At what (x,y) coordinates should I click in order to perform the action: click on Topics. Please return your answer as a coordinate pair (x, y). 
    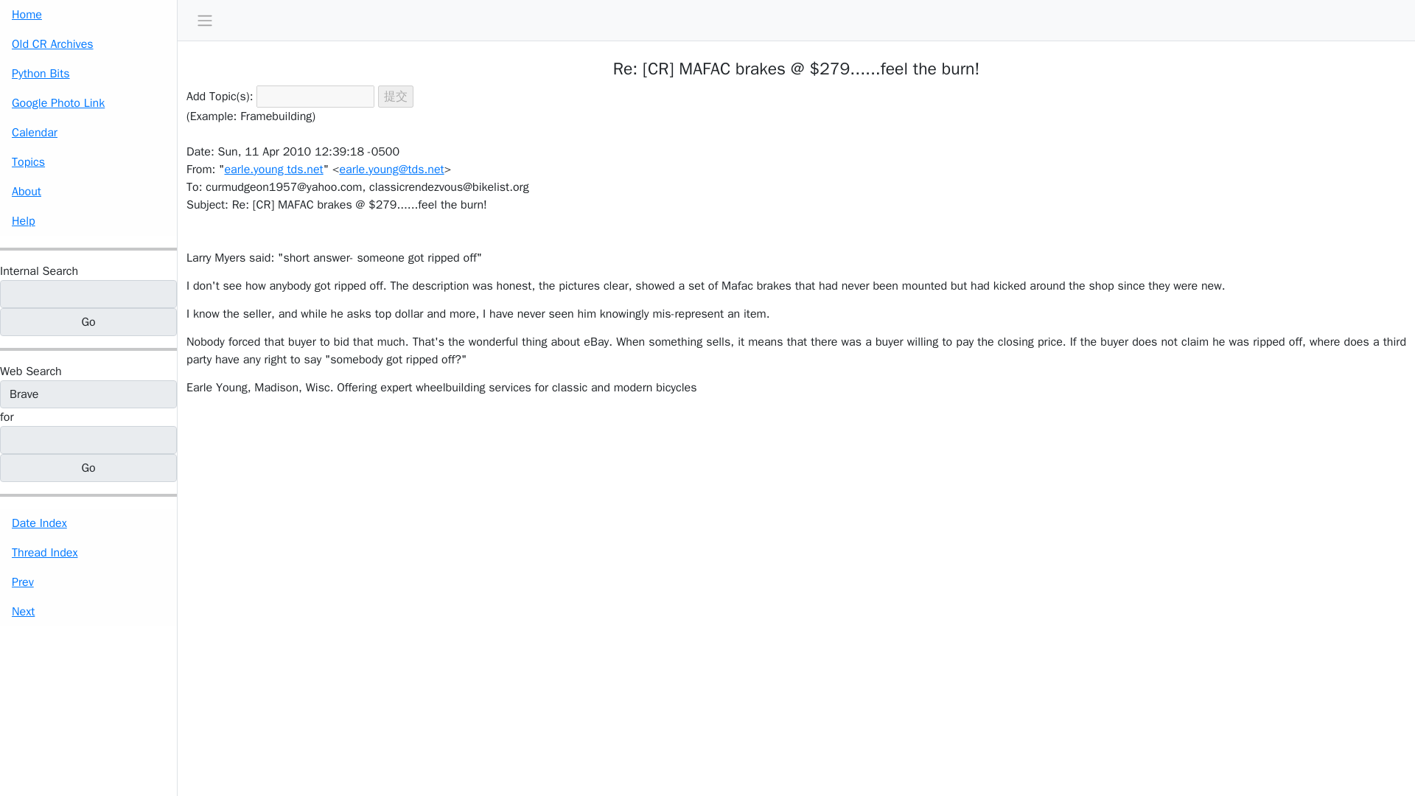
    Looking at the image, I should click on (88, 161).